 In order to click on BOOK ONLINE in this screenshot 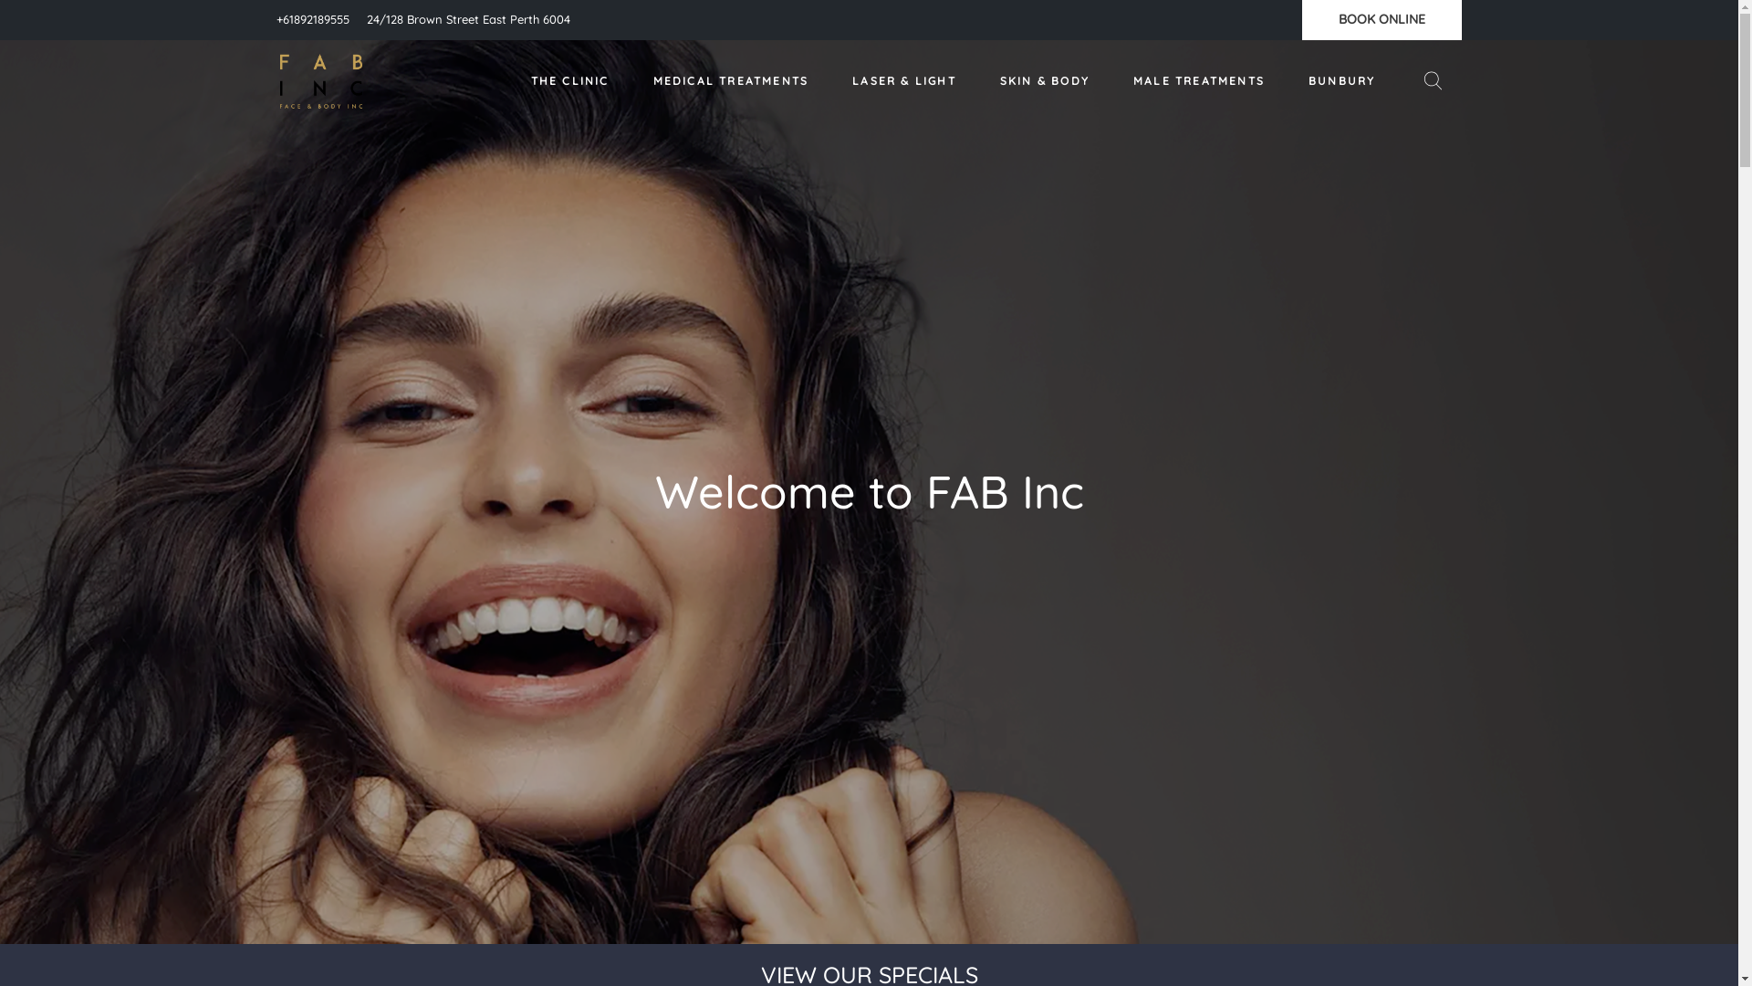, I will do `click(1382, 19)`.